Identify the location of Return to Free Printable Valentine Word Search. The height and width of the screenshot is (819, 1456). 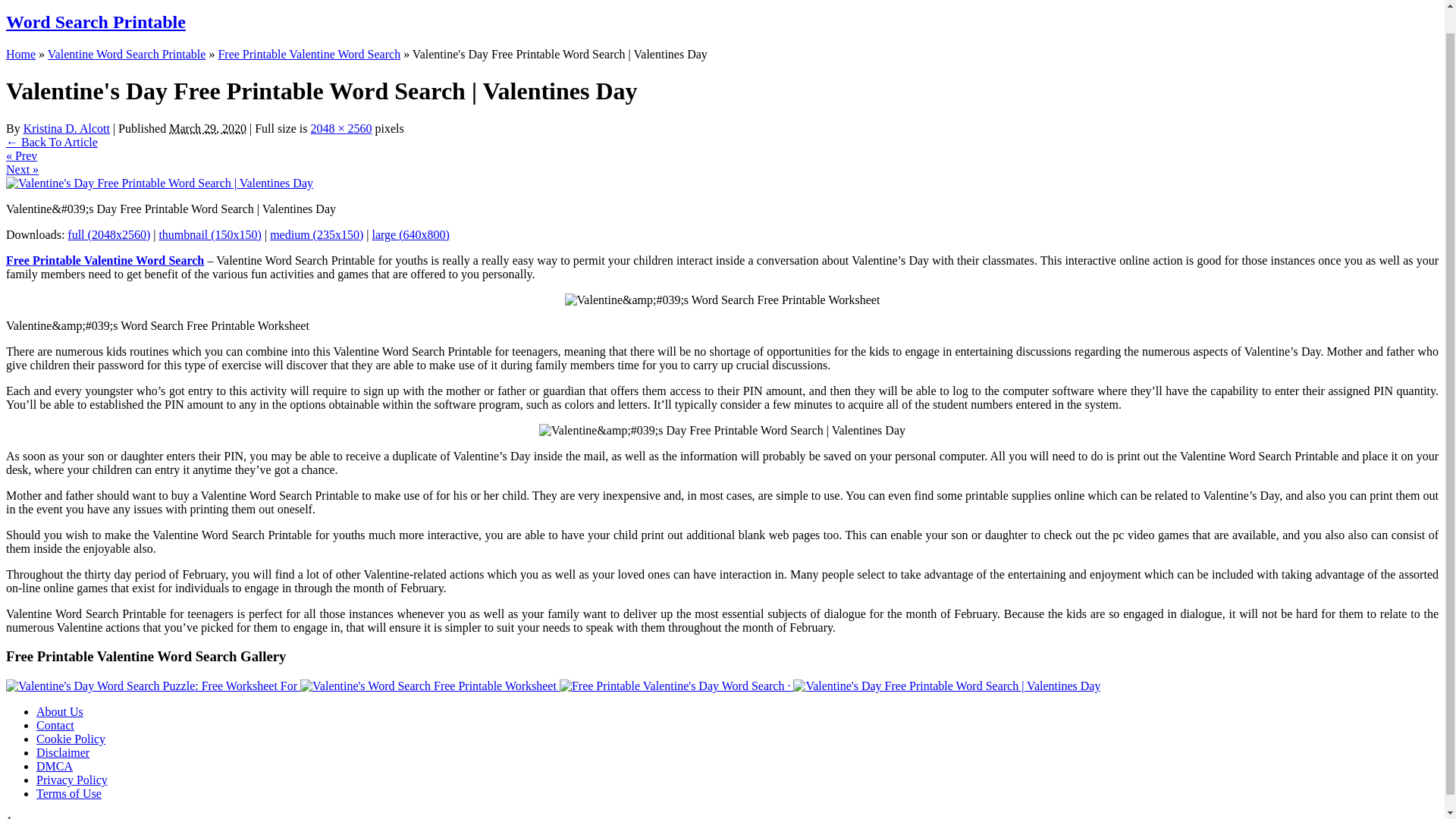
(52, 142).